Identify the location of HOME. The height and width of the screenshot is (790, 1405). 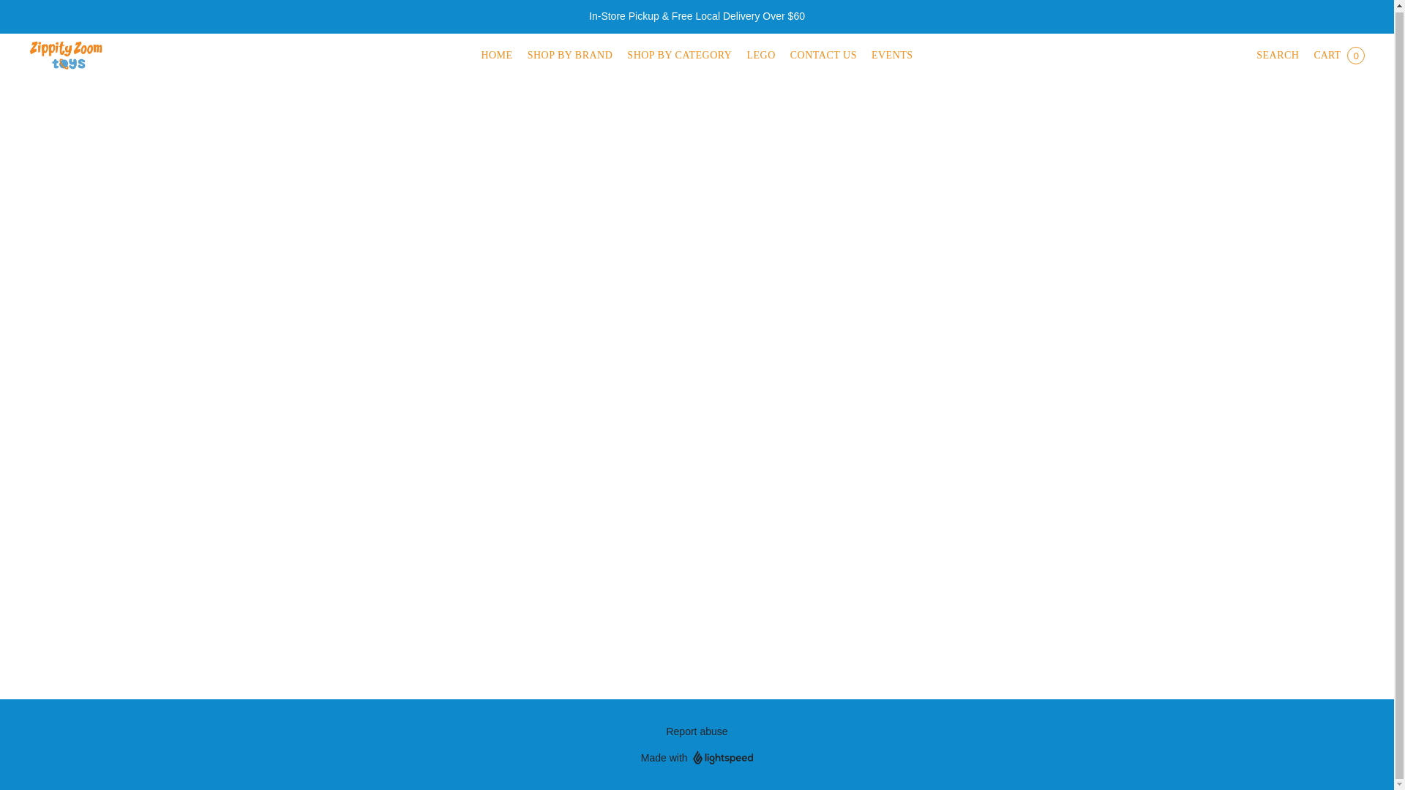
(500, 56).